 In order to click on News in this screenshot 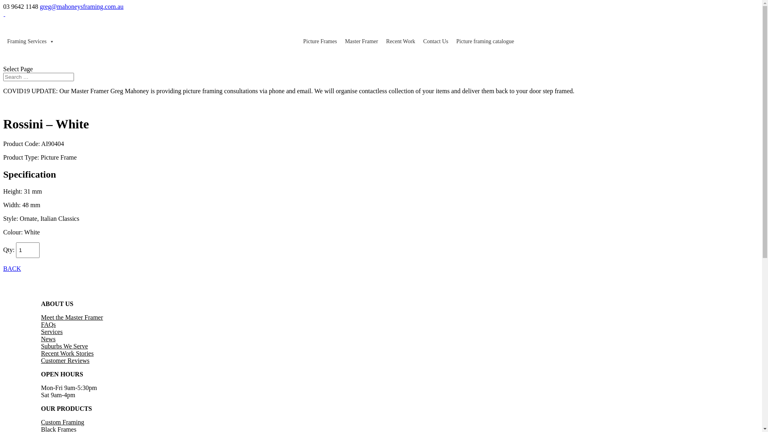, I will do `click(48, 339)`.